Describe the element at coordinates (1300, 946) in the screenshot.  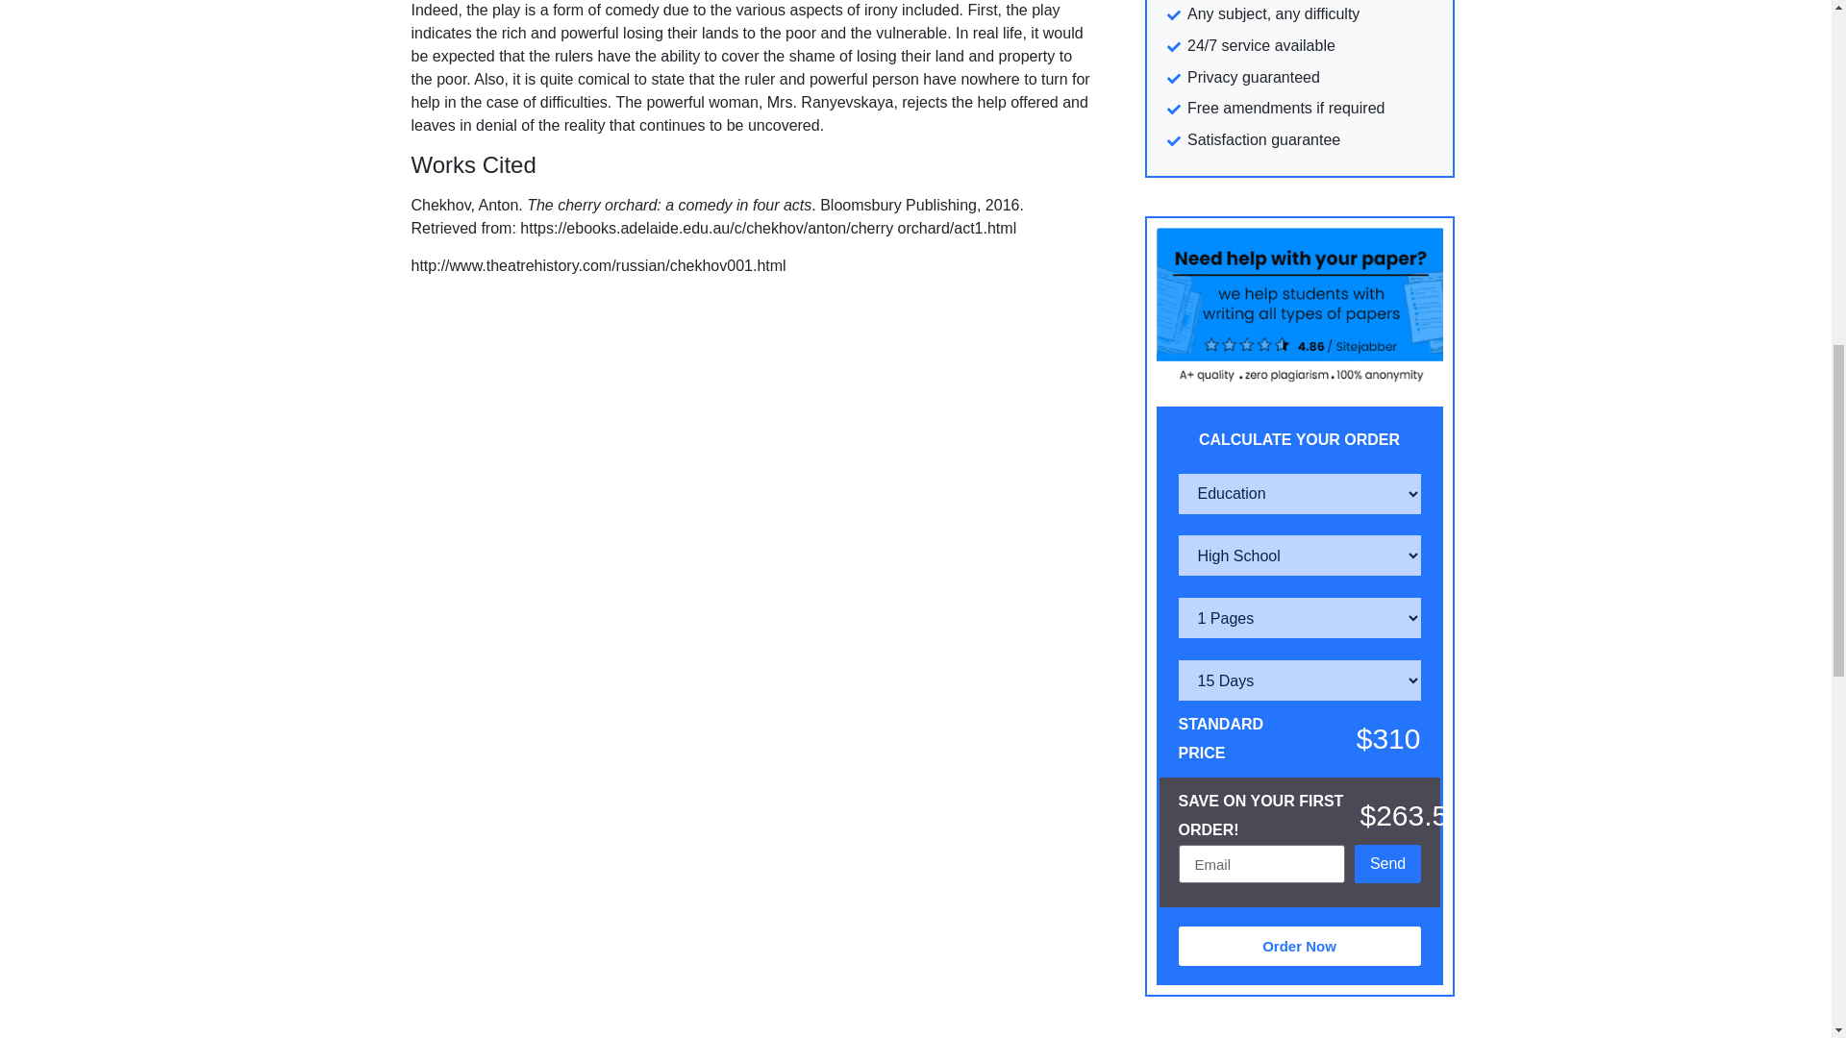
I see `Order Now` at that location.